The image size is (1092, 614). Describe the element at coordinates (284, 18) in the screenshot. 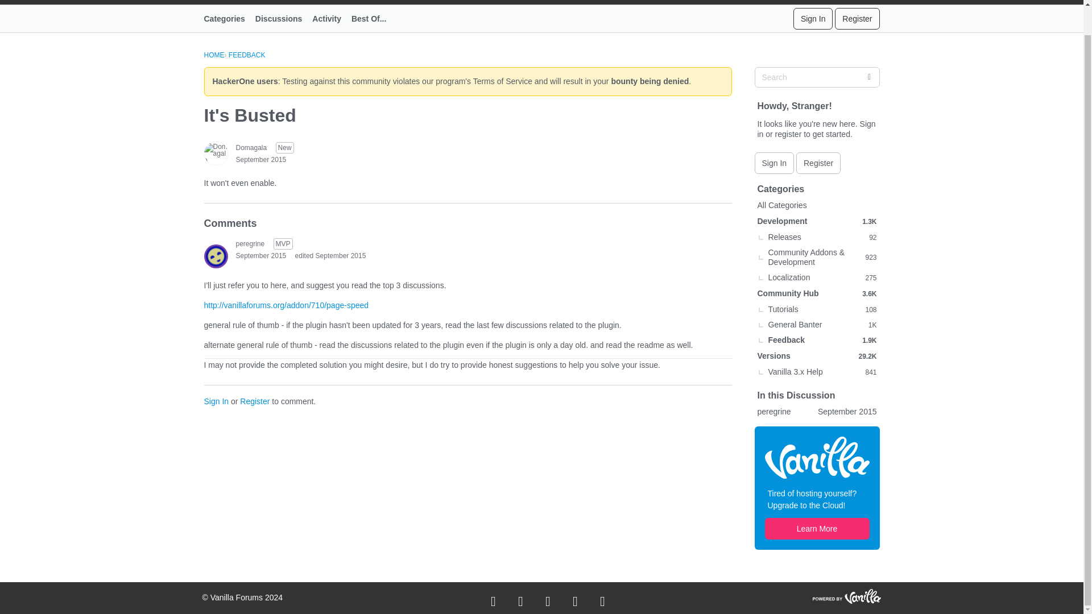

I see `Discussions` at that location.